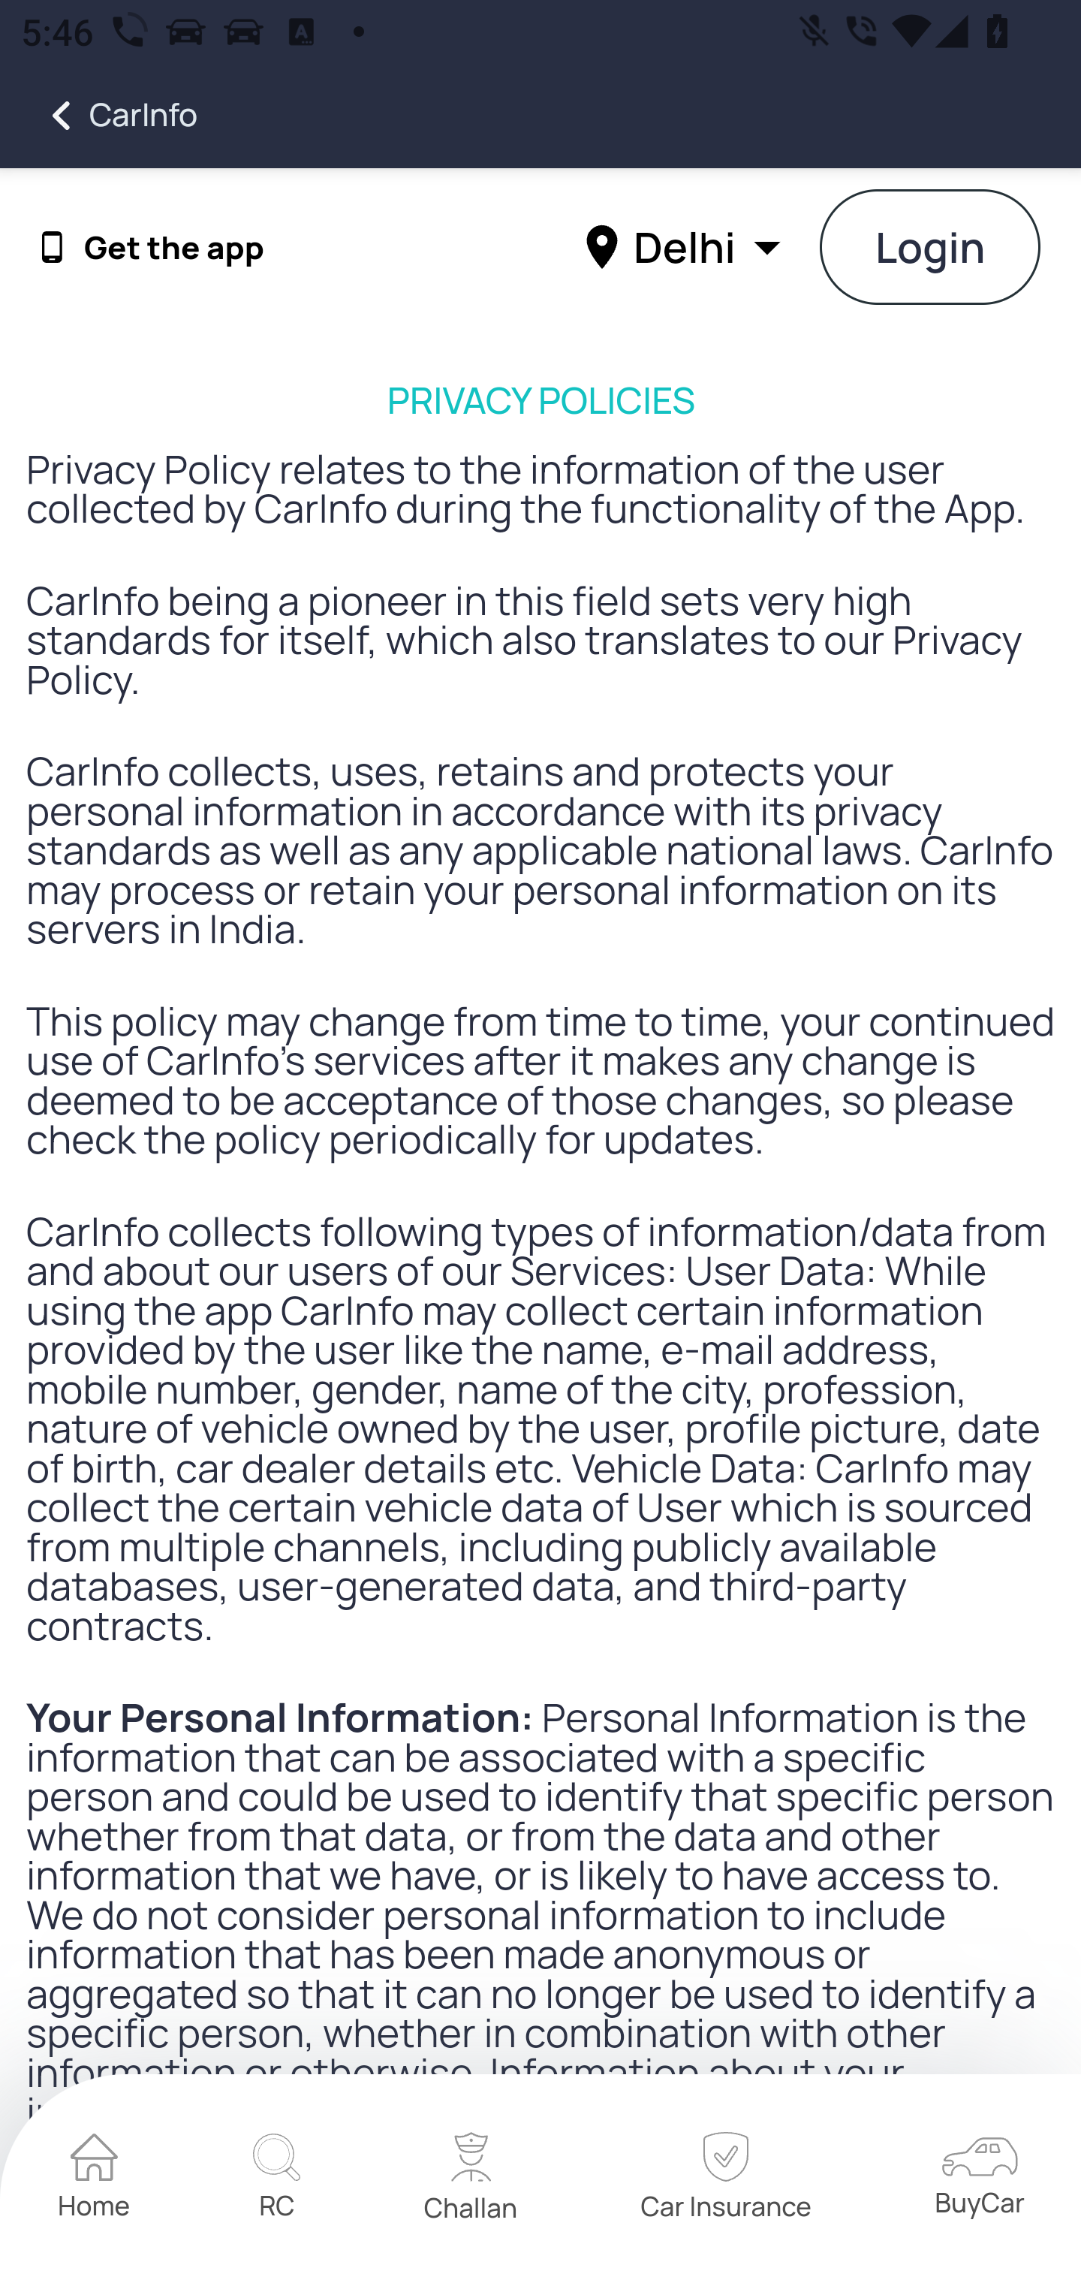  What do you see at coordinates (95, 2179) in the screenshot?
I see `home Home home Home` at bounding box center [95, 2179].